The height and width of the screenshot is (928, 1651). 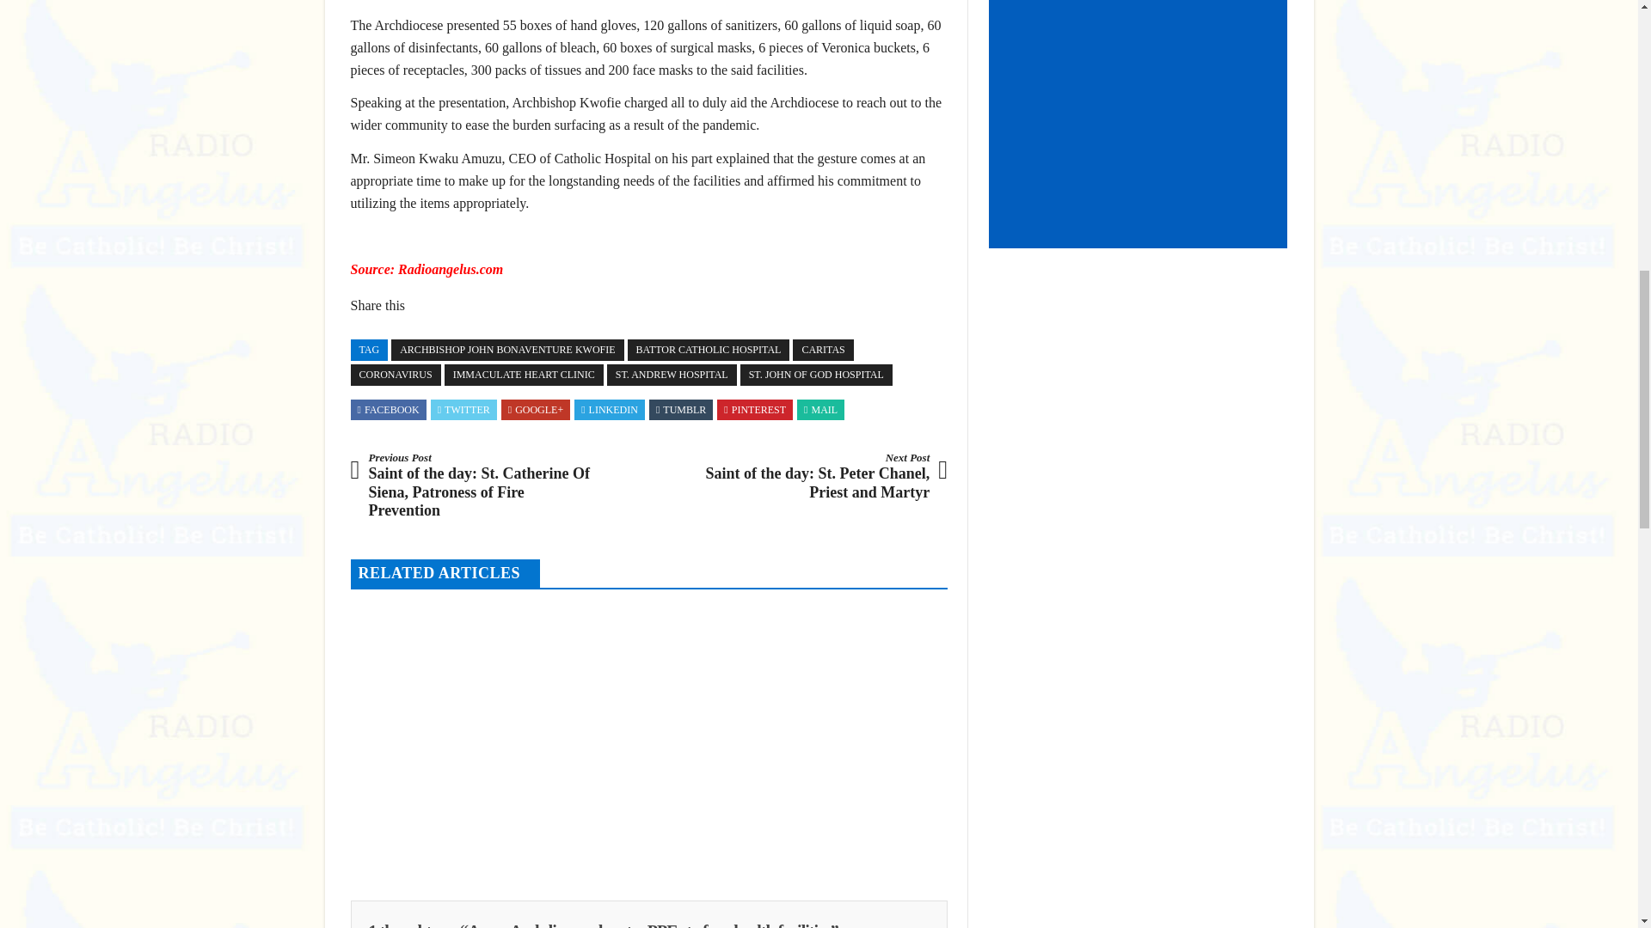 I want to click on Facebook, so click(x=389, y=409).